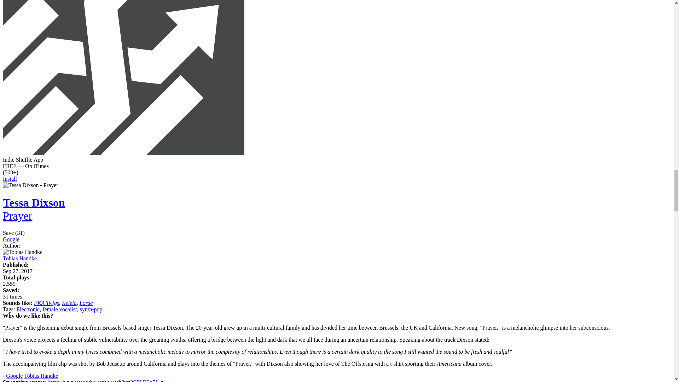 The height and width of the screenshot is (382, 679). Describe the element at coordinates (123, 153) in the screenshot. I see `Install iPhone App` at that location.